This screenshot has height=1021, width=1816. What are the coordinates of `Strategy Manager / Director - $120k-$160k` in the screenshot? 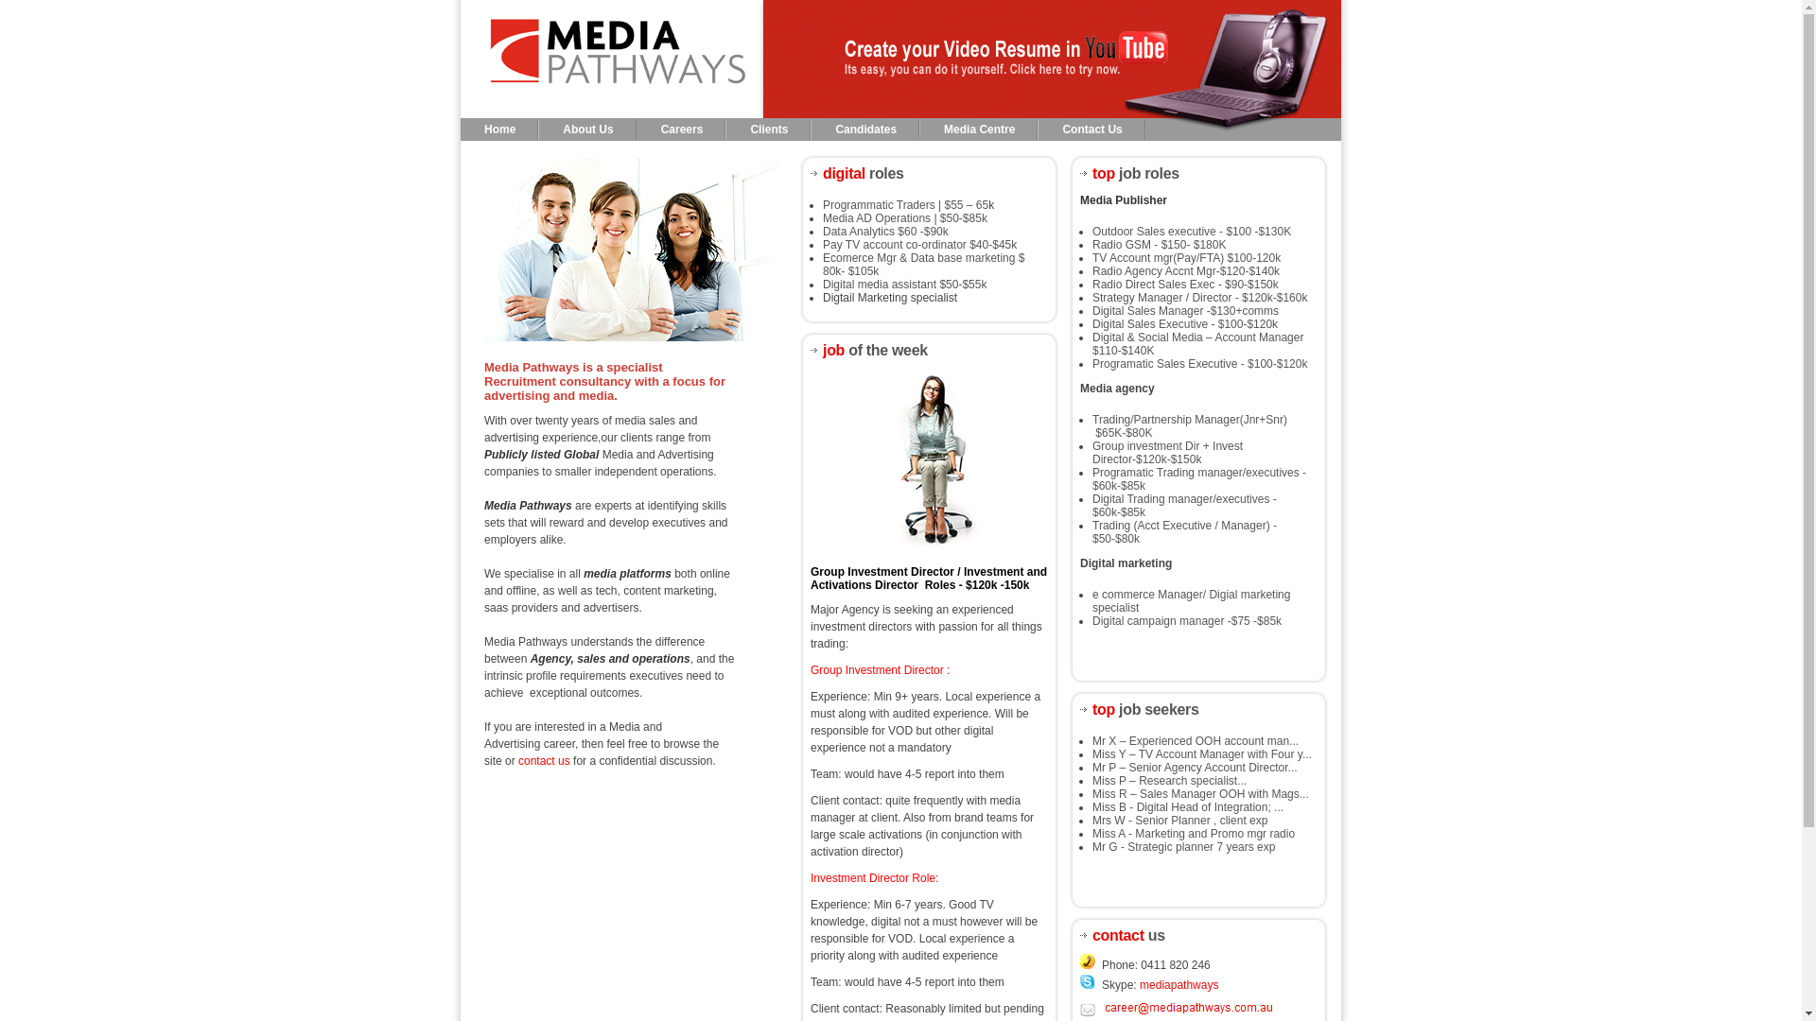 It's located at (1199, 298).